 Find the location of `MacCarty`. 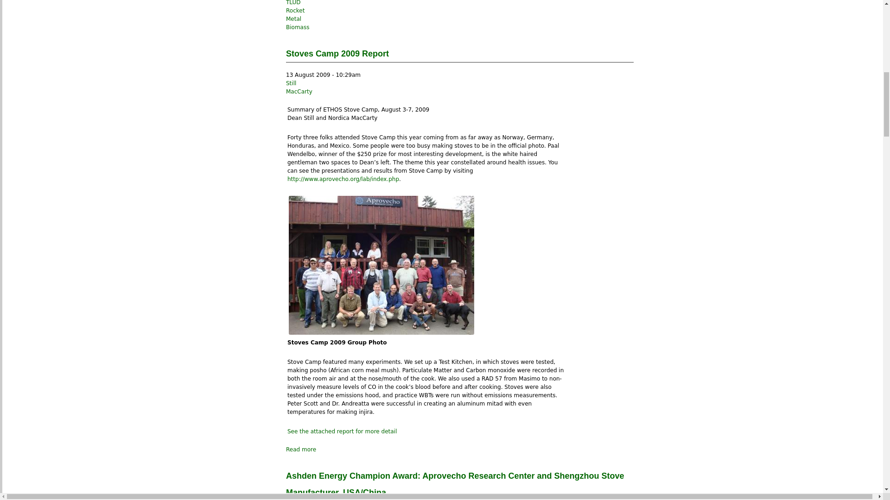

MacCarty is located at coordinates (299, 92).